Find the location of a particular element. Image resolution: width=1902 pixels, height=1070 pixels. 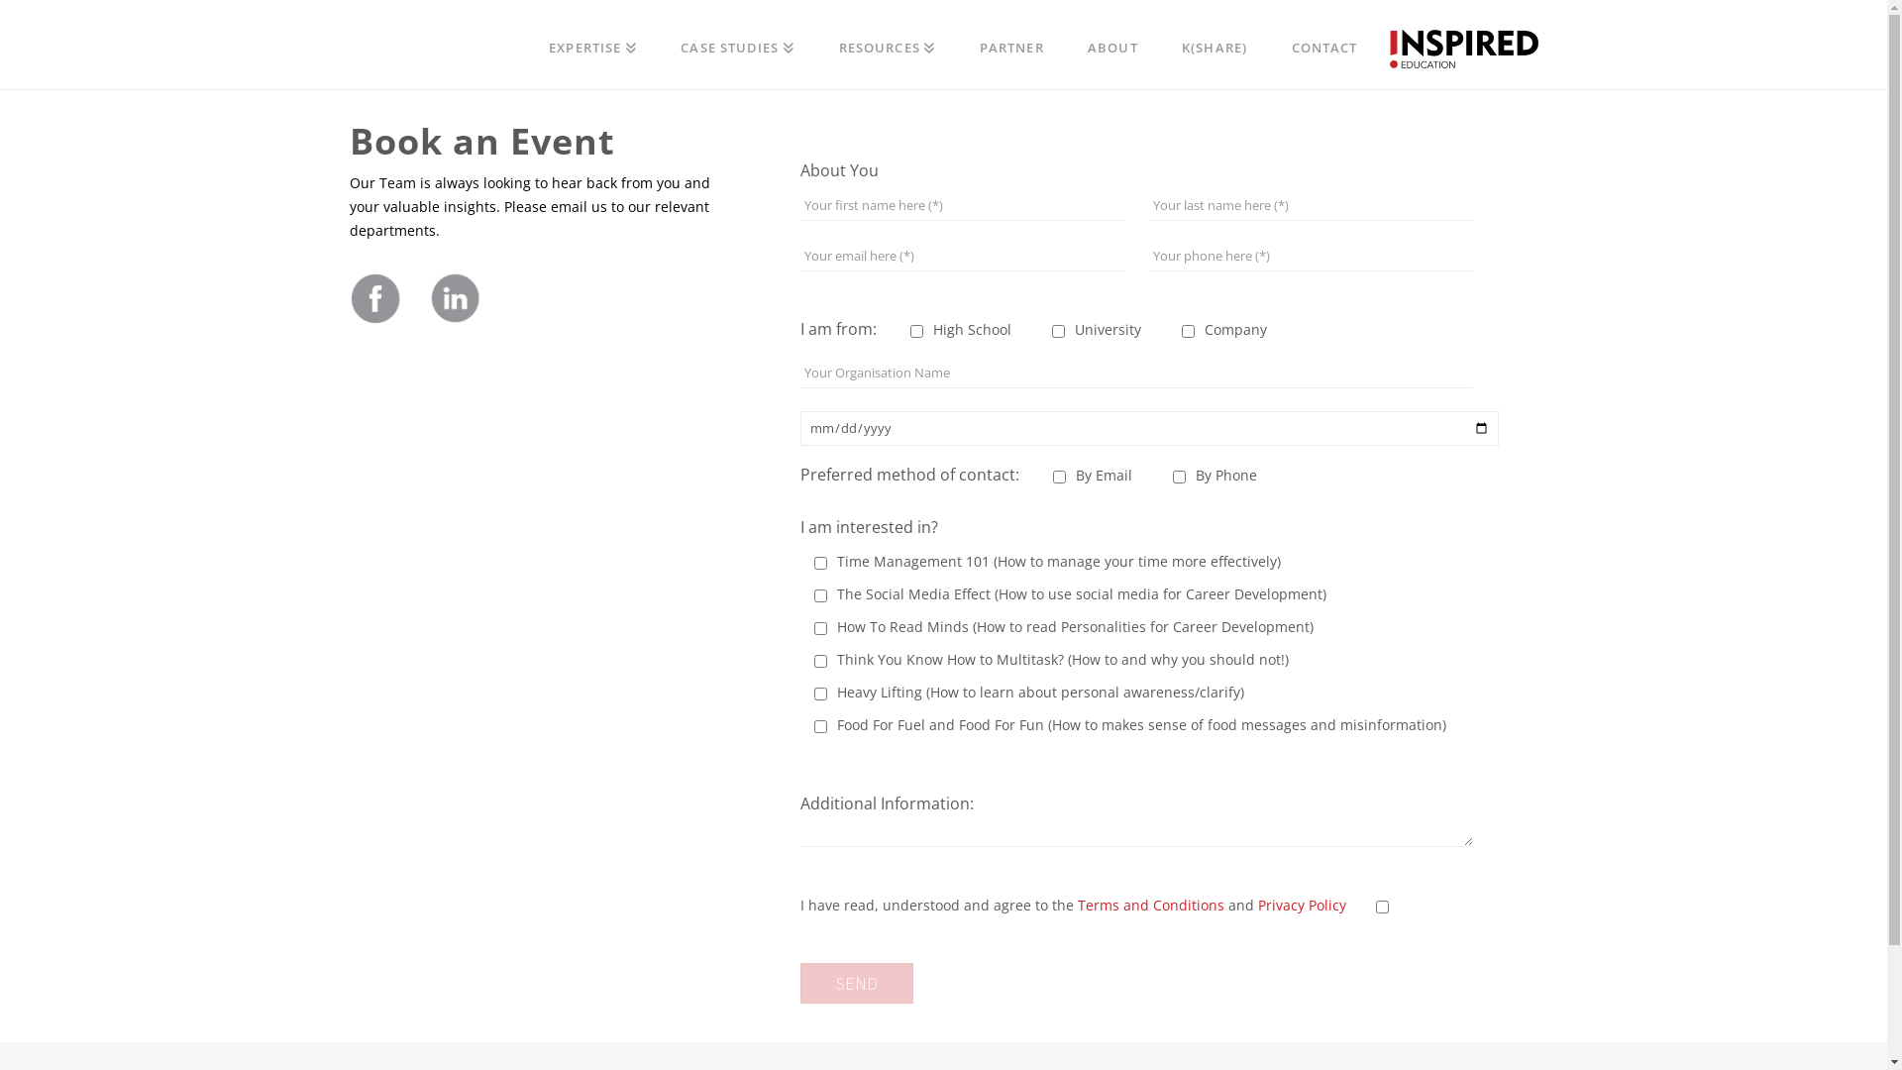

RESOURCES is located at coordinates (888, 45).